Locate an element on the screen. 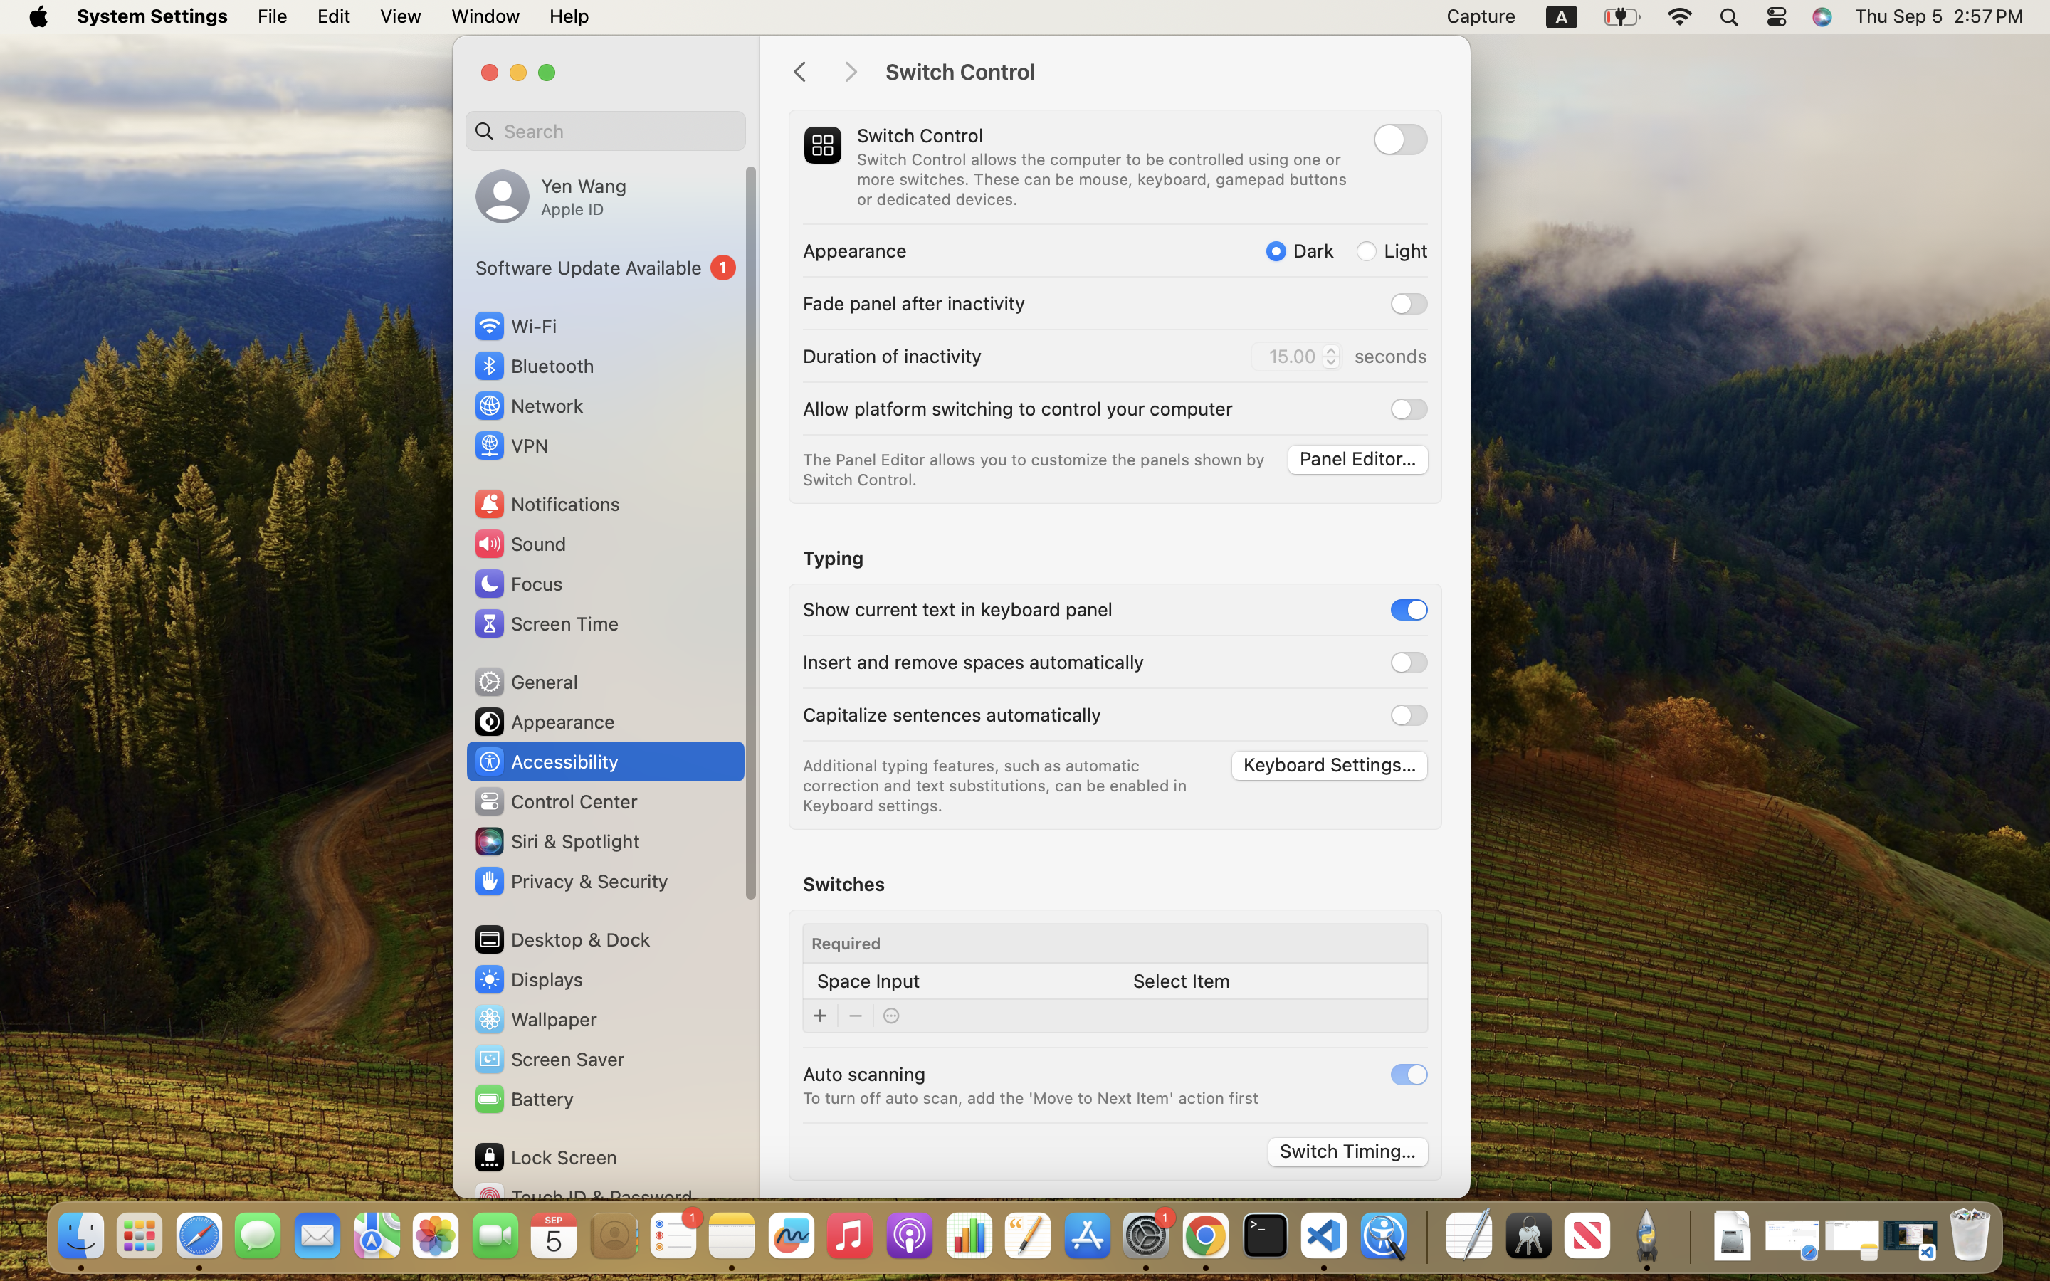  Accessibility is located at coordinates (546, 761).